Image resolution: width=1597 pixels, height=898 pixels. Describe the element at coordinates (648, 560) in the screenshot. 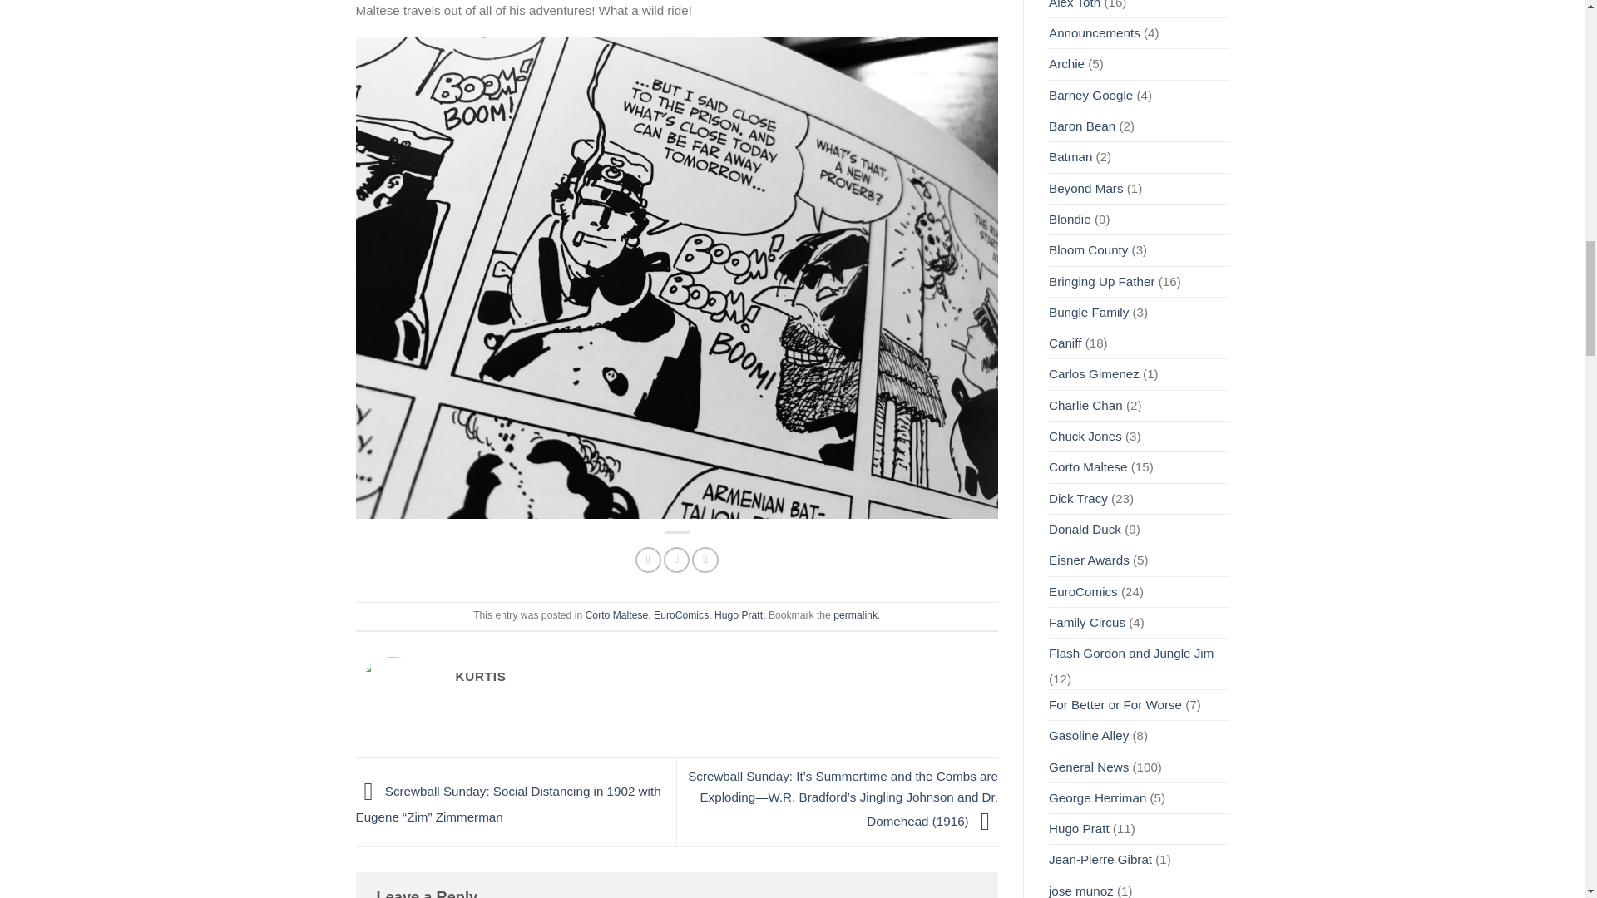

I see `Share on Facebook` at that location.